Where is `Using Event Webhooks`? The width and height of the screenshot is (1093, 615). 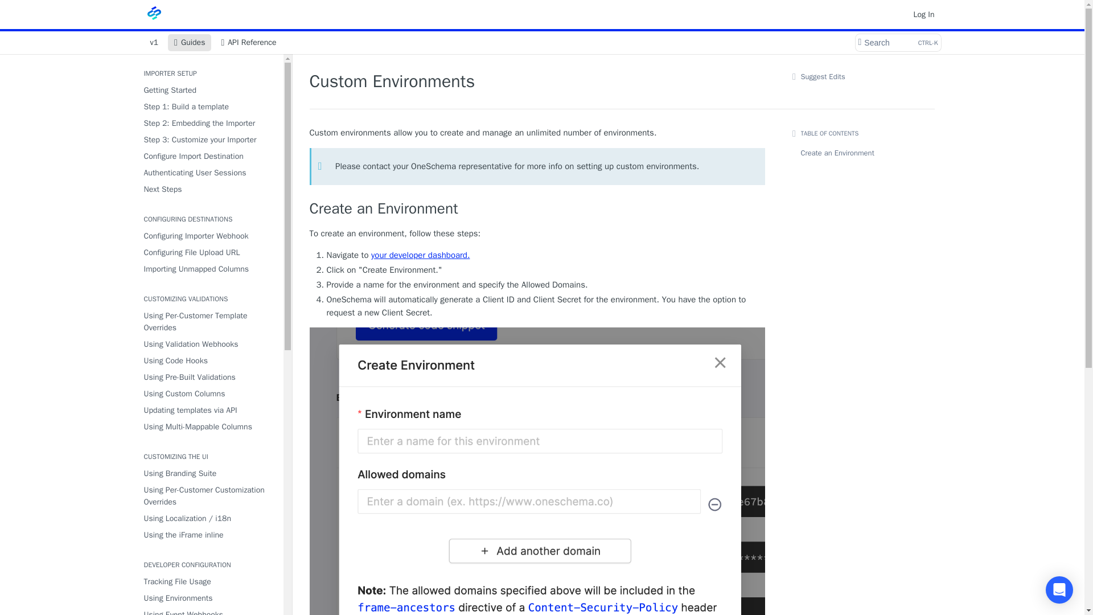 Using Event Webhooks is located at coordinates (897, 42).